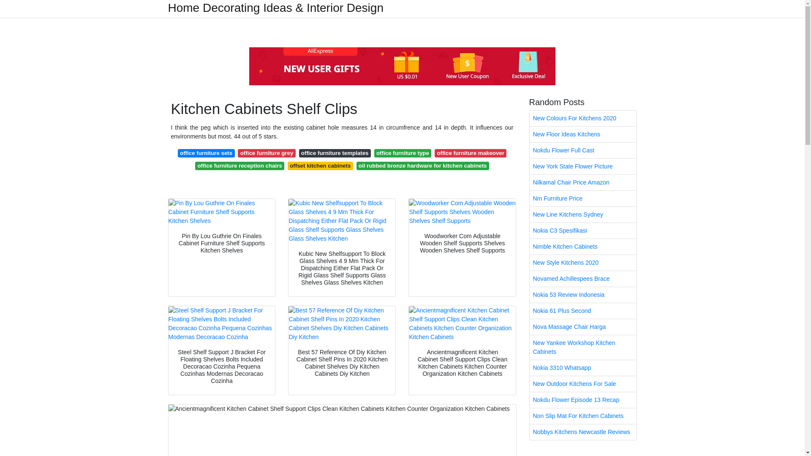 Image resolution: width=811 pixels, height=456 pixels. What do you see at coordinates (583, 166) in the screenshot?
I see `New York State Flower Picture` at bounding box center [583, 166].